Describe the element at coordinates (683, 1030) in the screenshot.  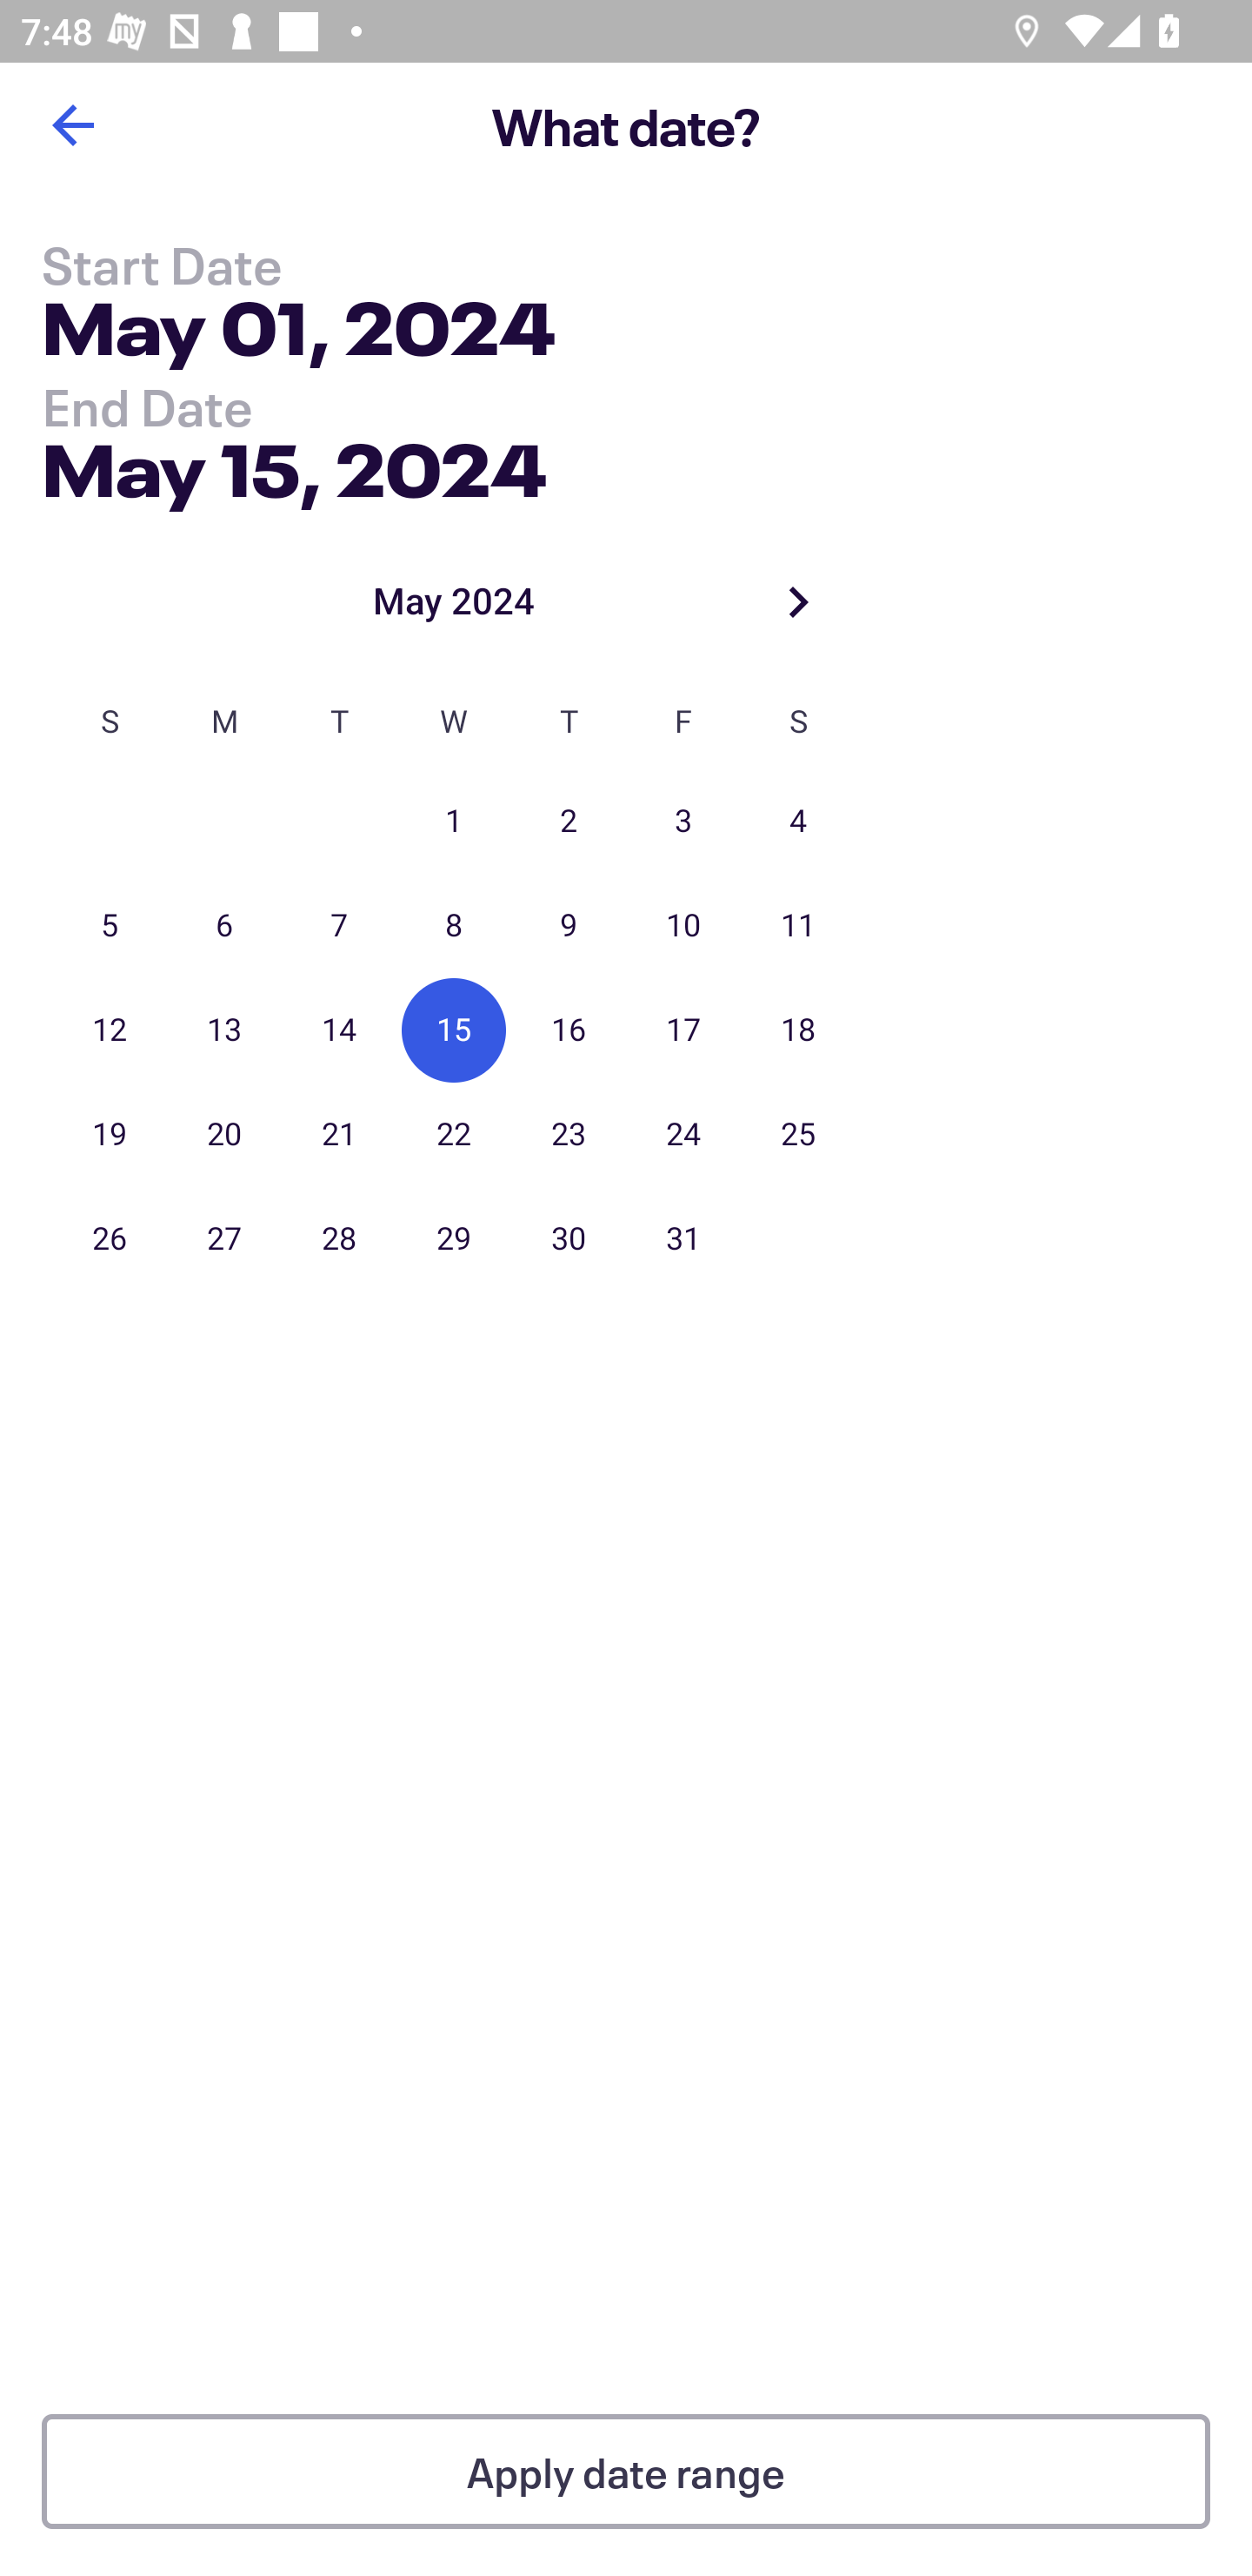
I see `17 17 May 2024` at that location.